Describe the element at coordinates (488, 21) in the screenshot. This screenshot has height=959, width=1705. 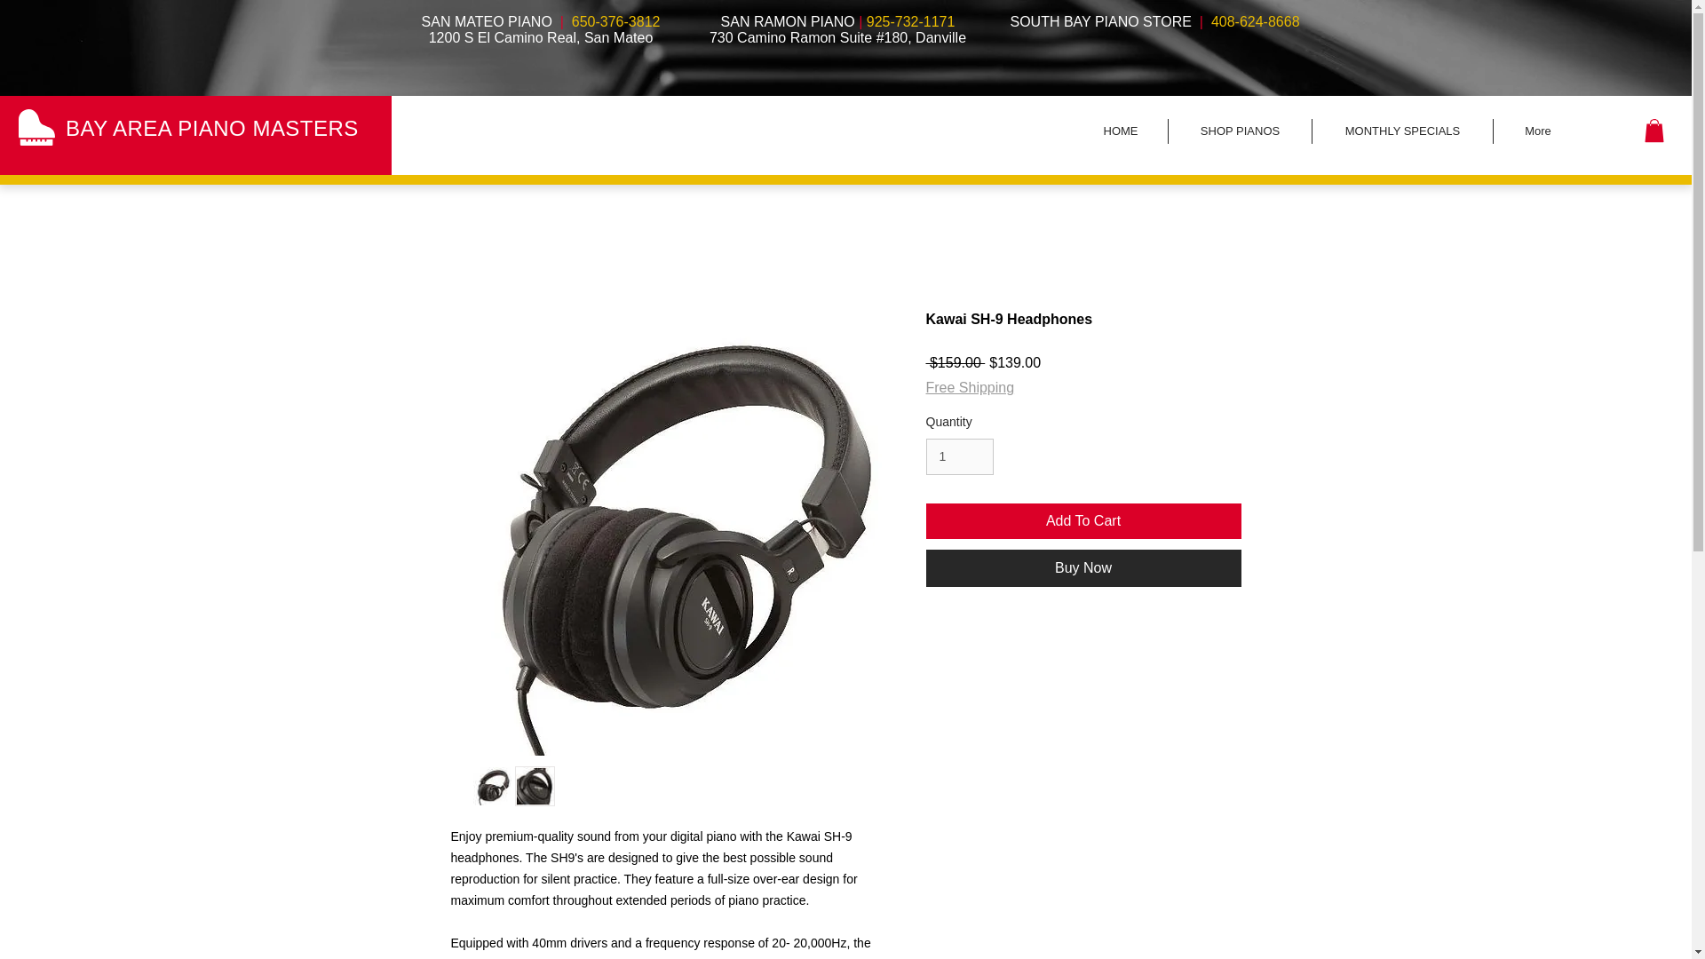
I see `SAN MATEO PIANO ` at that location.